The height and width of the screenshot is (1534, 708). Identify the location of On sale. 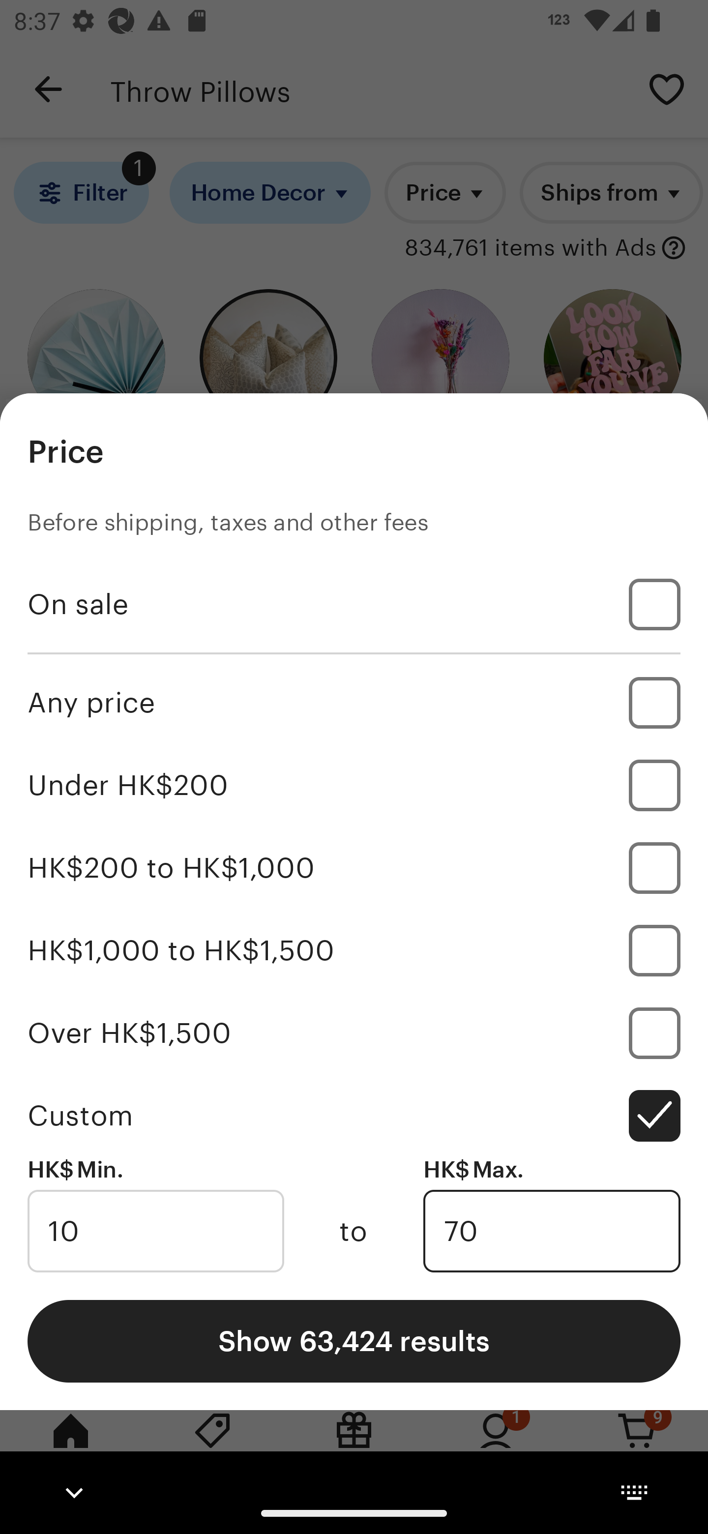
(354, 604).